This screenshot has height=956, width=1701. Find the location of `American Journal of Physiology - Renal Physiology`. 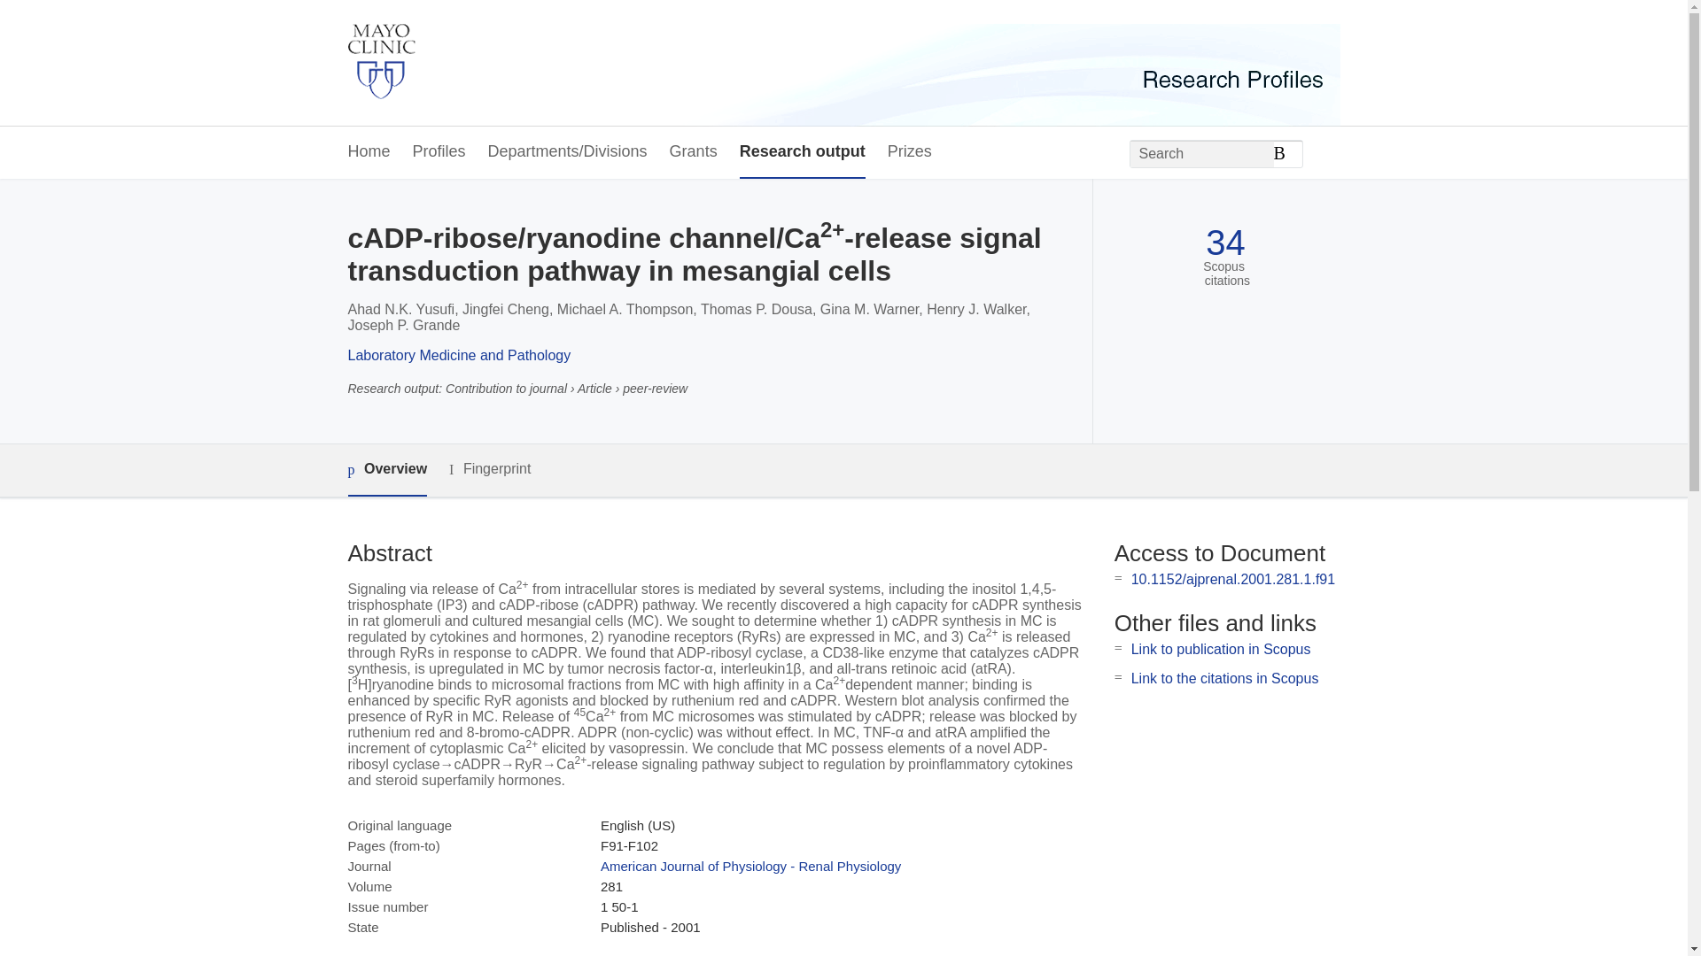

American Journal of Physiology - Renal Physiology is located at coordinates (750, 866).